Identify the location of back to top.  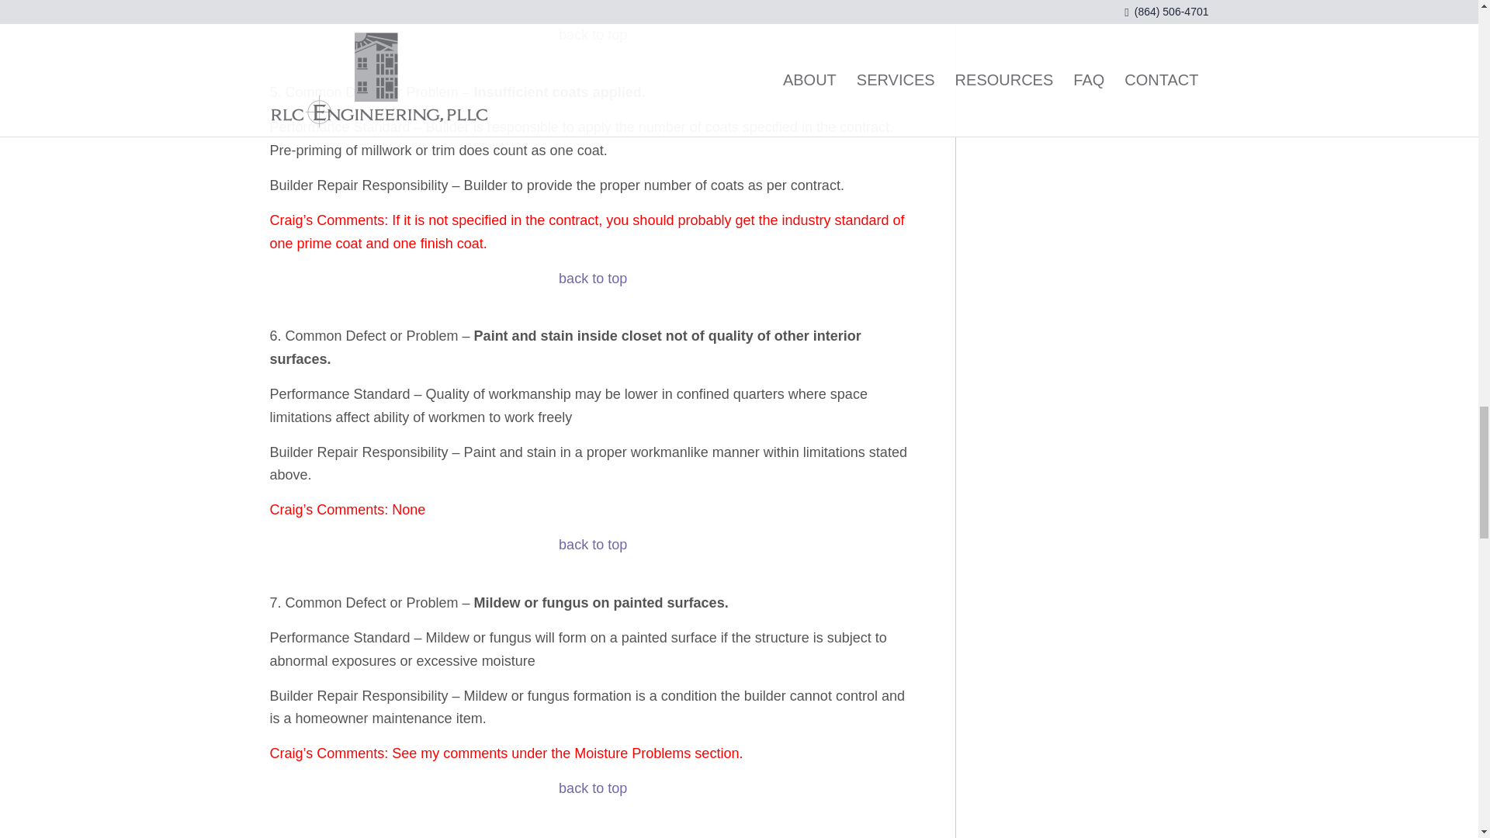
(593, 34).